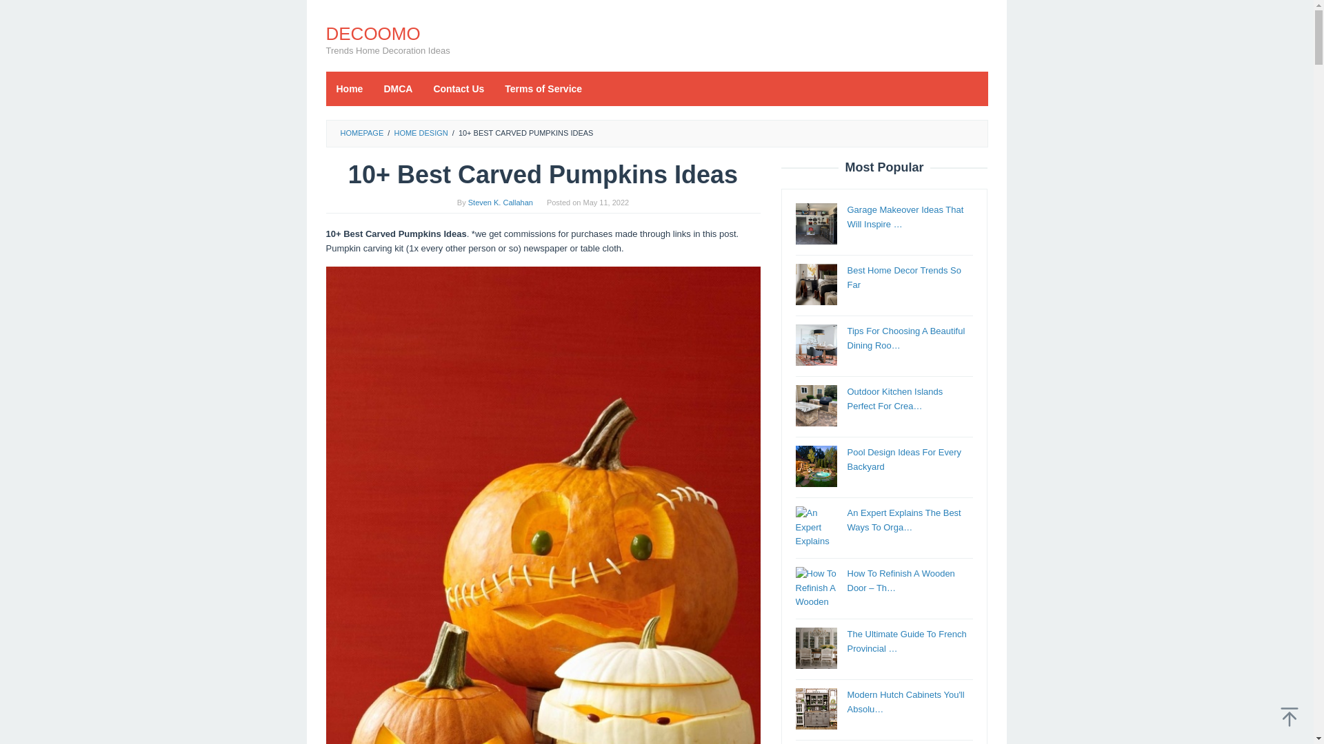  I want to click on Contact Us, so click(458, 88).